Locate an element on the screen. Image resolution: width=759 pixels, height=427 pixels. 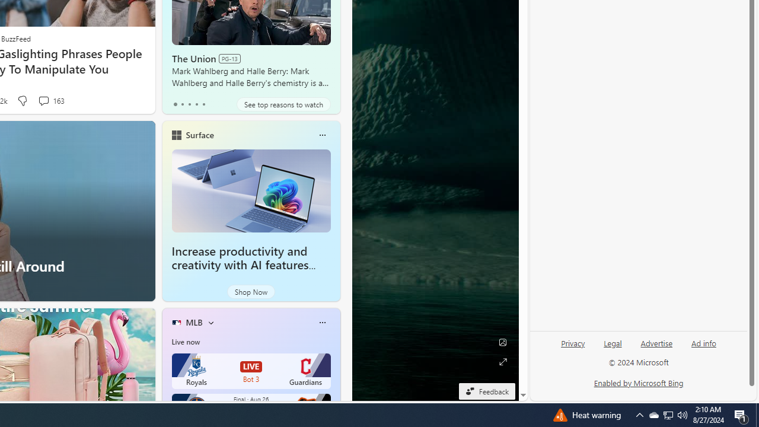
Royals LIVE Bot 3 Guardians is located at coordinates (251, 371).